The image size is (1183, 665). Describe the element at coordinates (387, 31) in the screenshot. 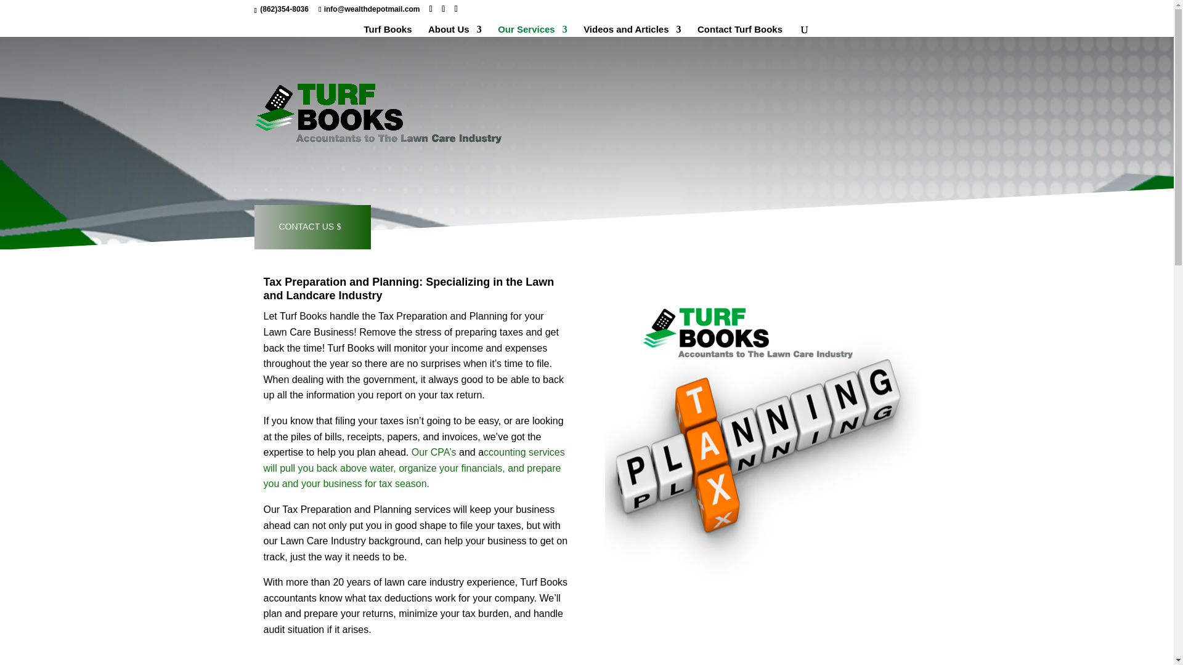

I see `Turf Books` at that location.